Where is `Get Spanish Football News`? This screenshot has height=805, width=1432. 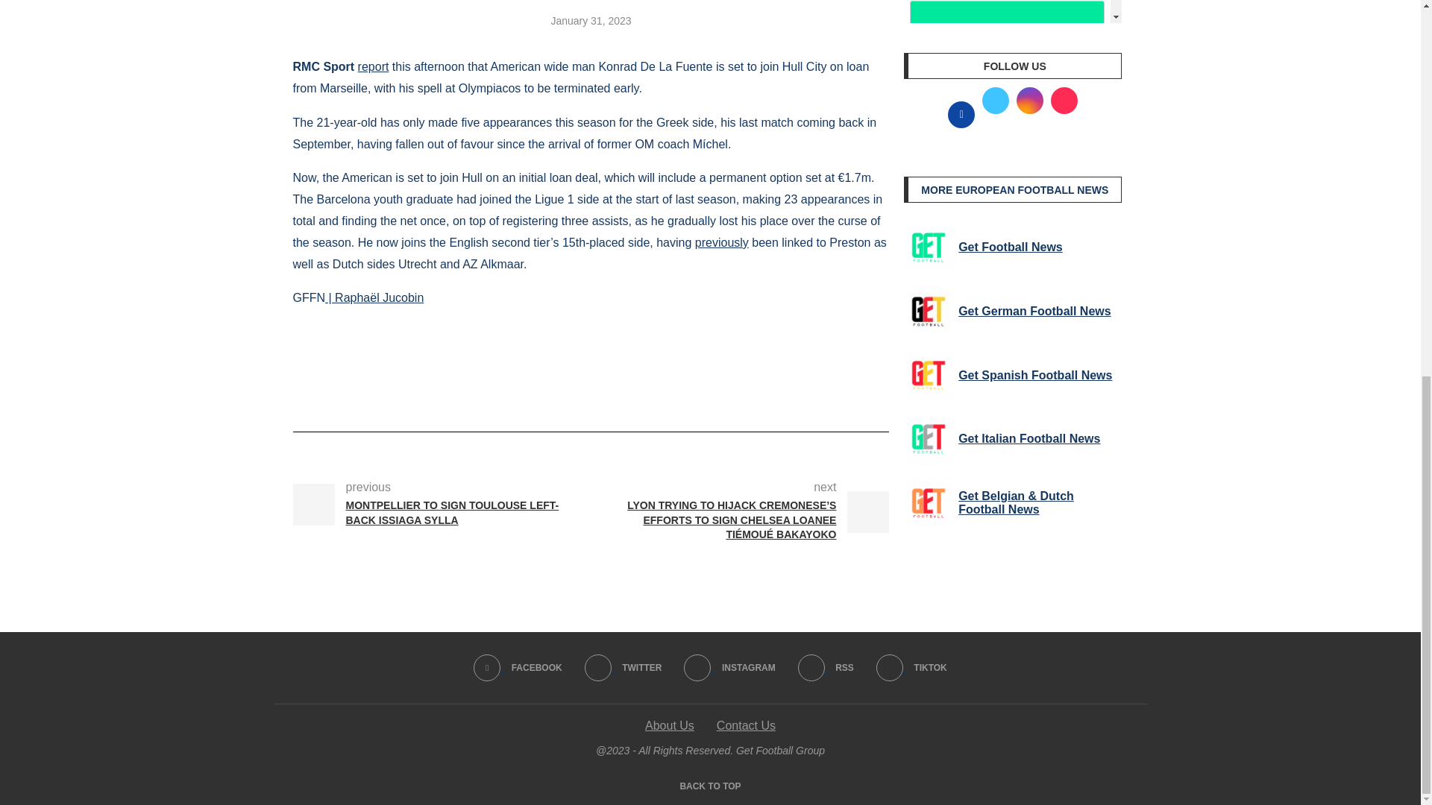
Get Spanish Football News is located at coordinates (928, 375).